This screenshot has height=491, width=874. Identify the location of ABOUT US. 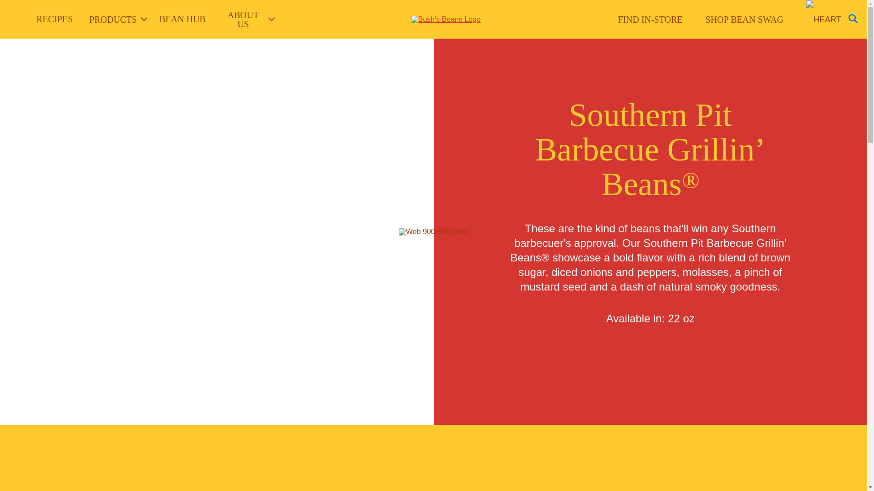
(247, 19).